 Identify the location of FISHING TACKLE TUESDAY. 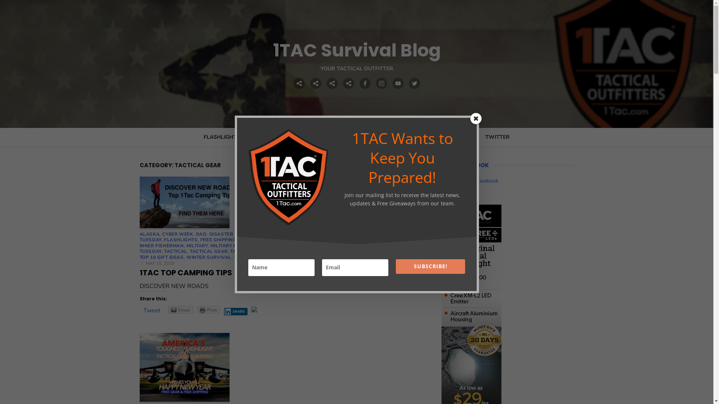
(280, 237).